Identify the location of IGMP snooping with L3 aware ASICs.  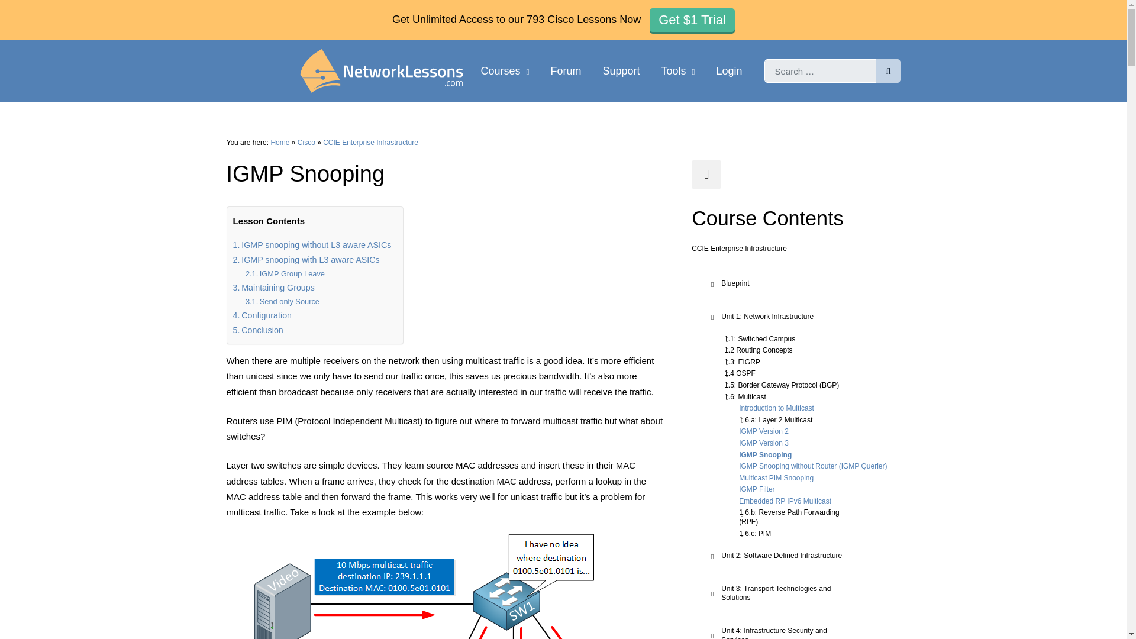
(306, 260).